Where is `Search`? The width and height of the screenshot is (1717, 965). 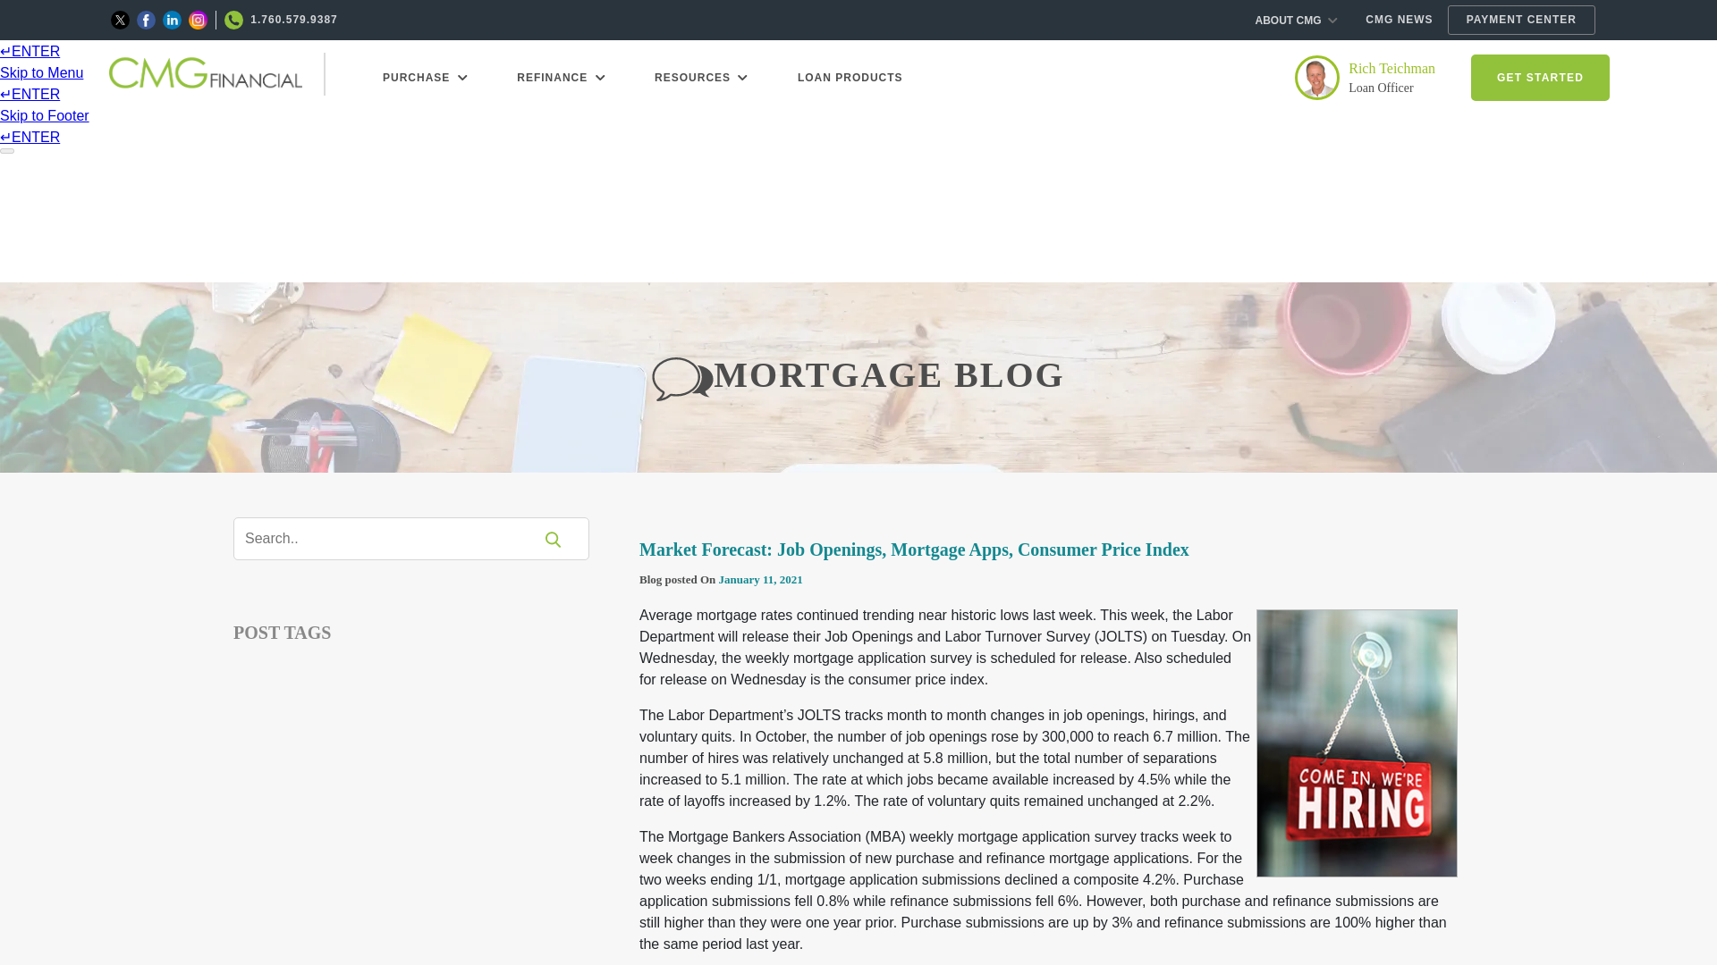
Search is located at coordinates (394, 538).